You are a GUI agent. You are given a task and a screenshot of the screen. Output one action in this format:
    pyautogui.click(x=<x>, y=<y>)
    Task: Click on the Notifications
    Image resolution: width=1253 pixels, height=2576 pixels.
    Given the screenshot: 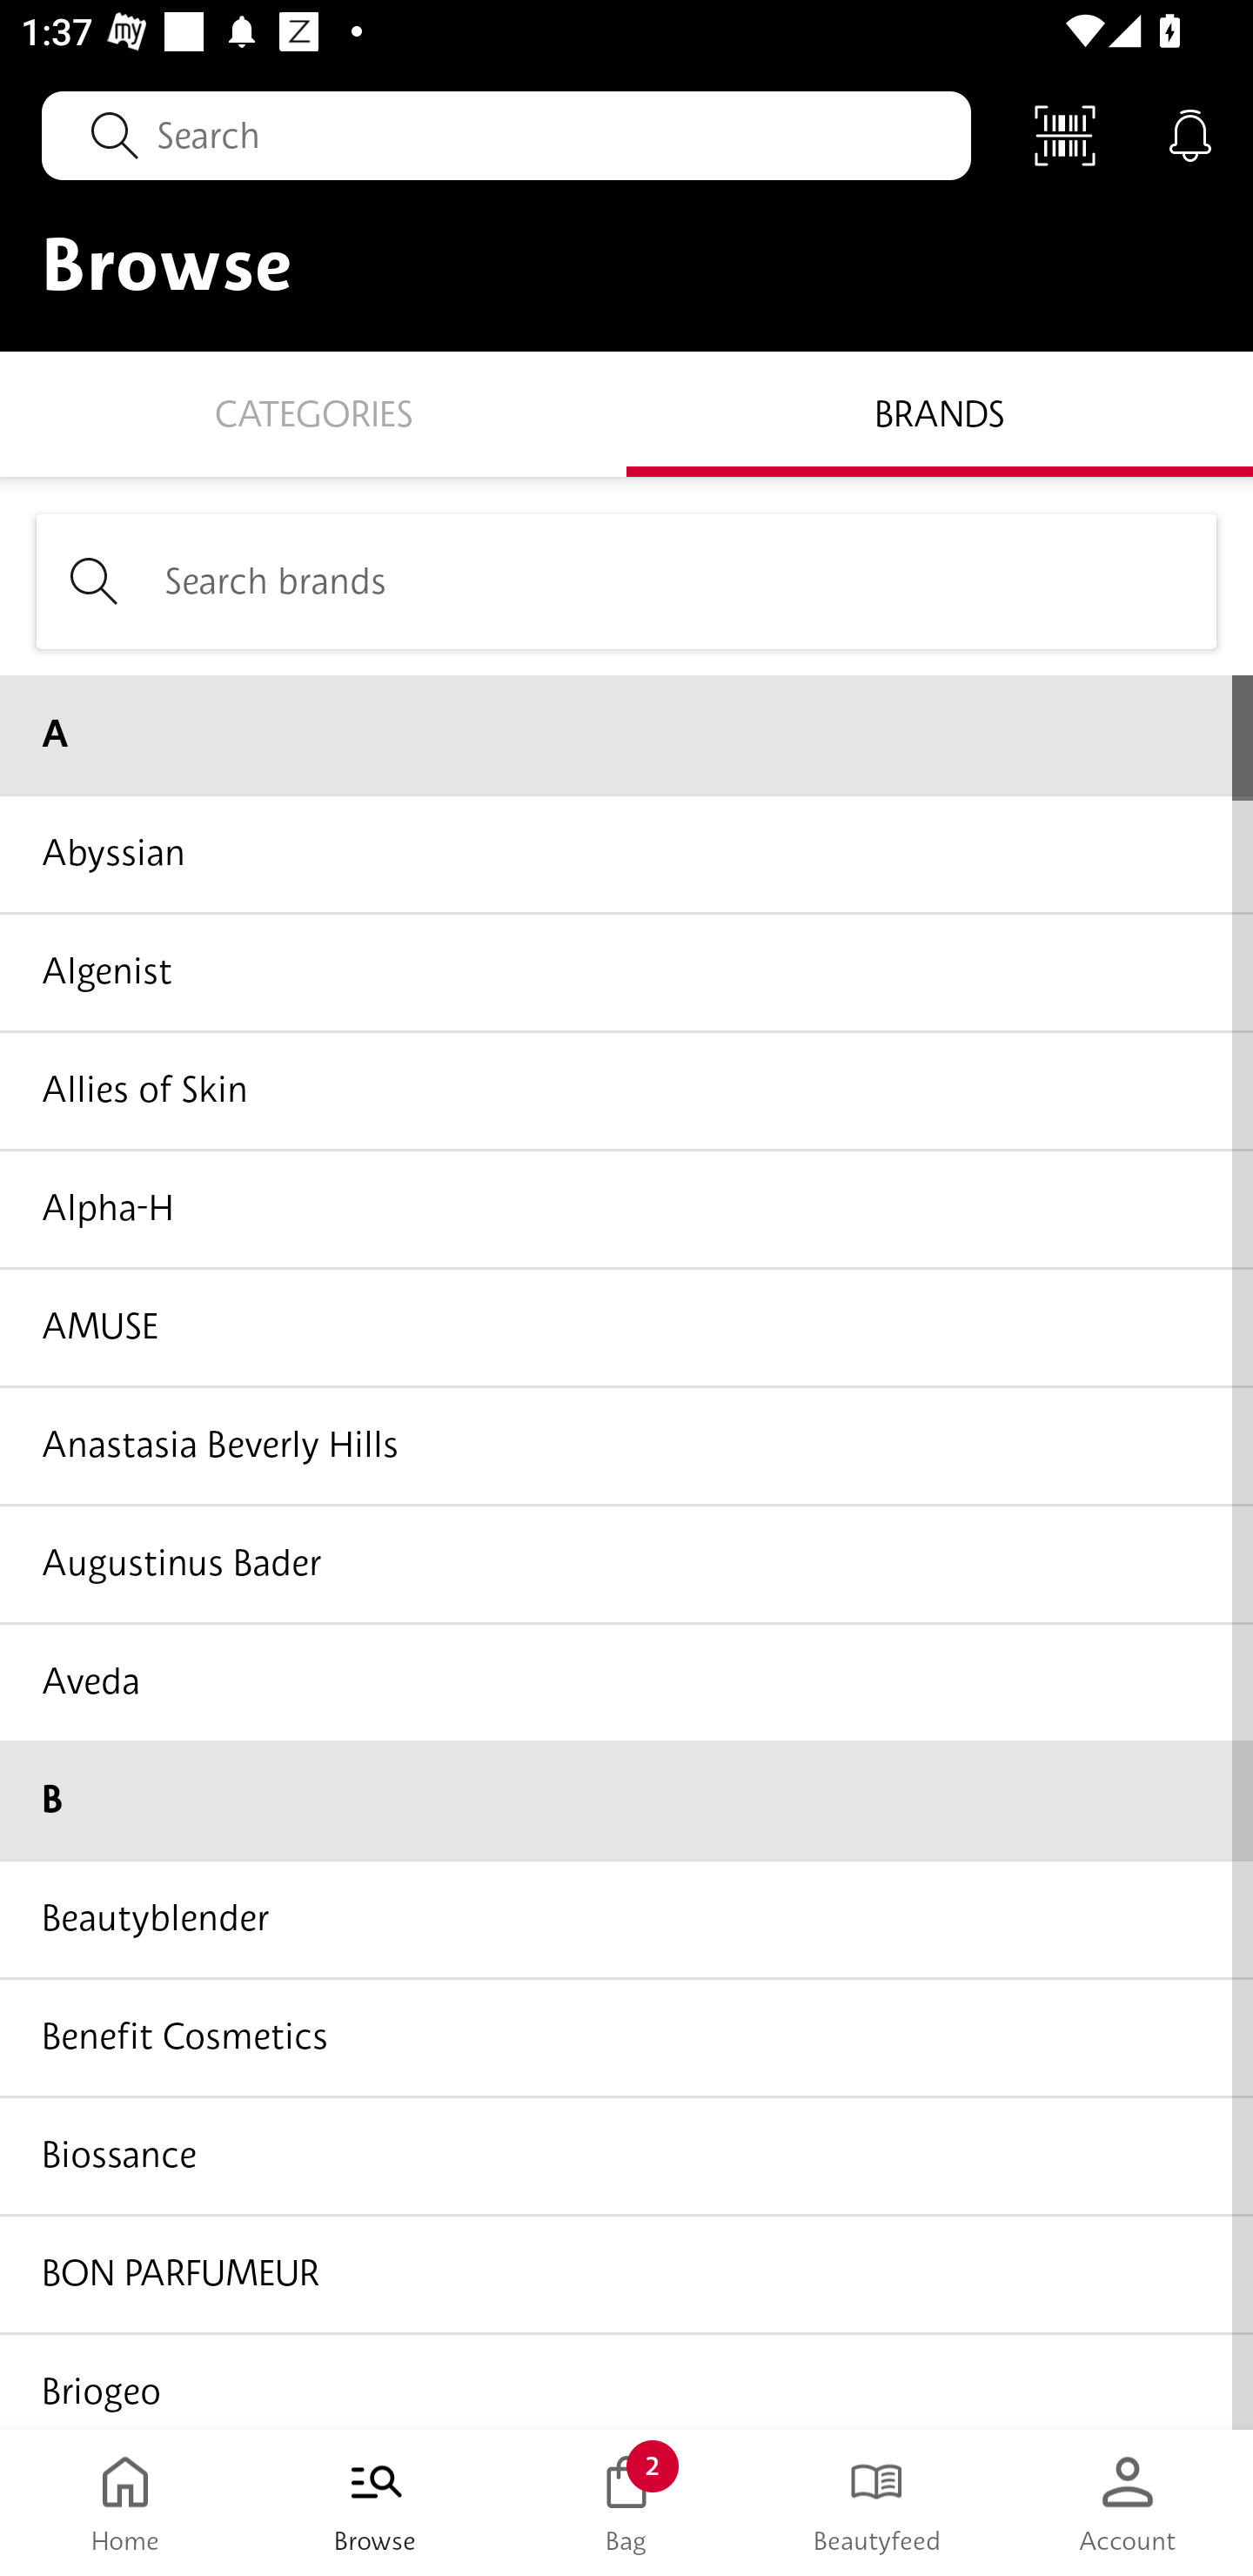 What is the action you would take?
    pyautogui.click(x=1190, y=134)
    